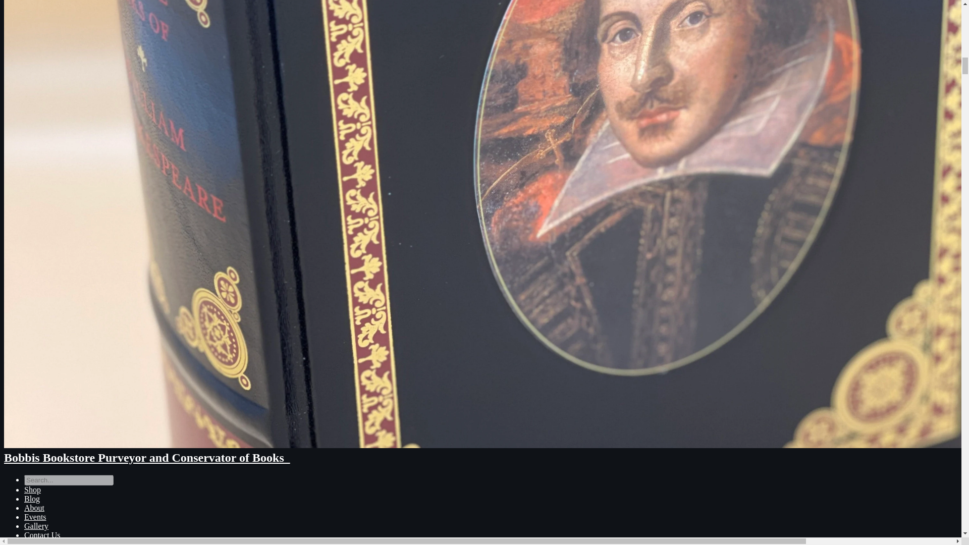 The image size is (969, 545). I want to click on About, so click(34, 508).